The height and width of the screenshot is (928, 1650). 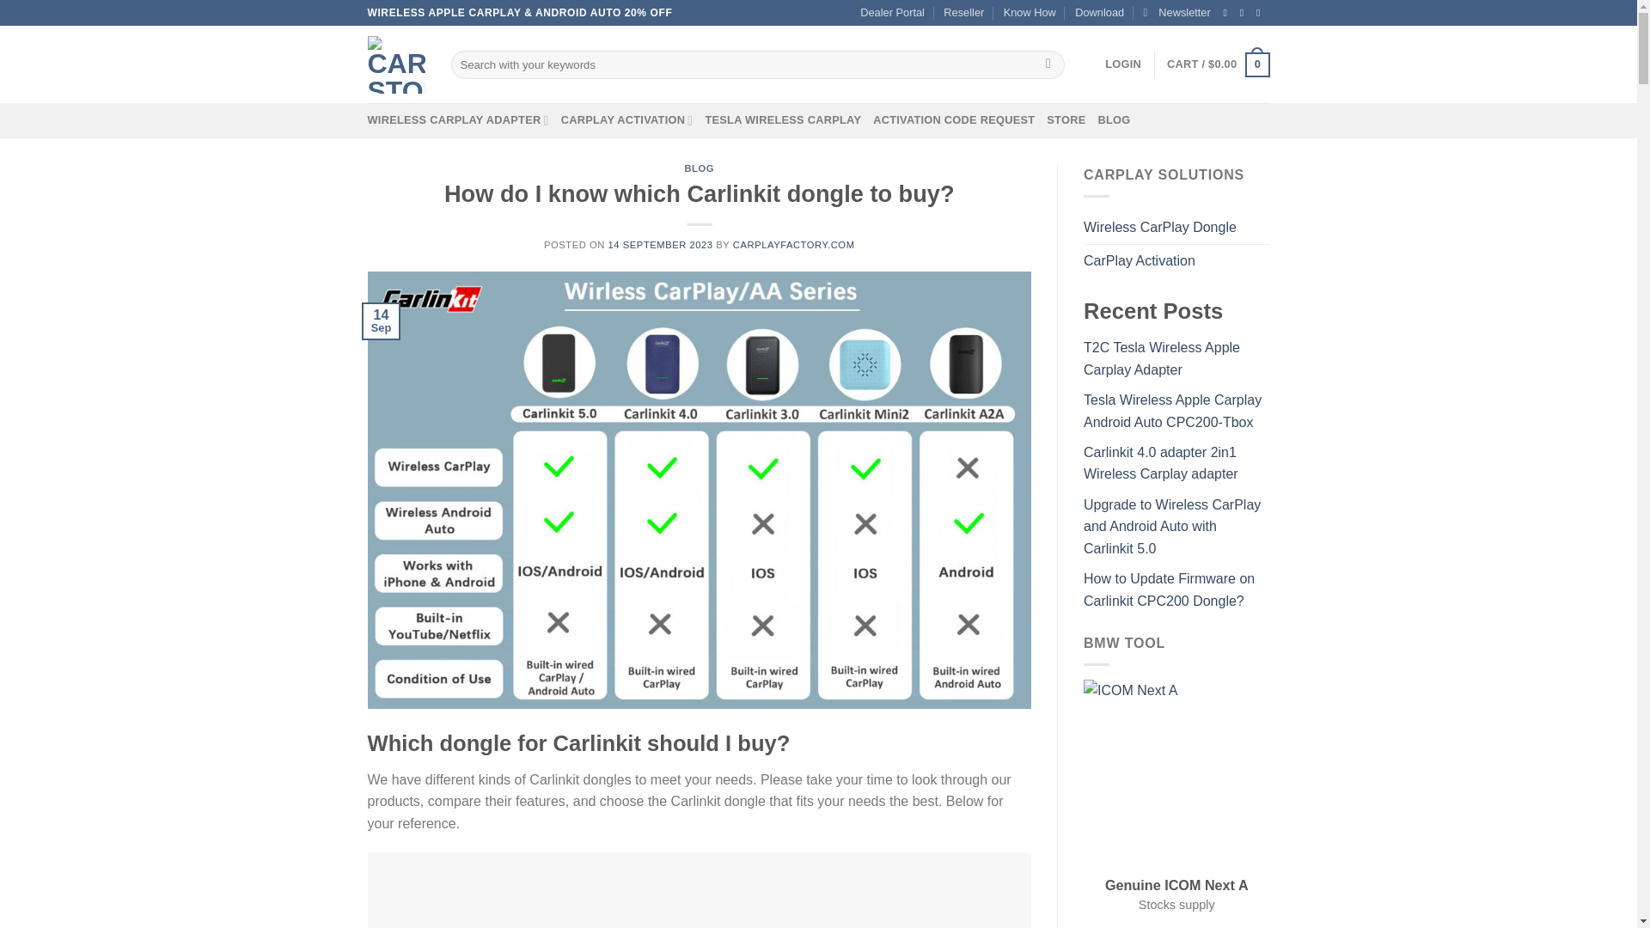 What do you see at coordinates (963, 13) in the screenshot?
I see `Reseller` at bounding box center [963, 13].